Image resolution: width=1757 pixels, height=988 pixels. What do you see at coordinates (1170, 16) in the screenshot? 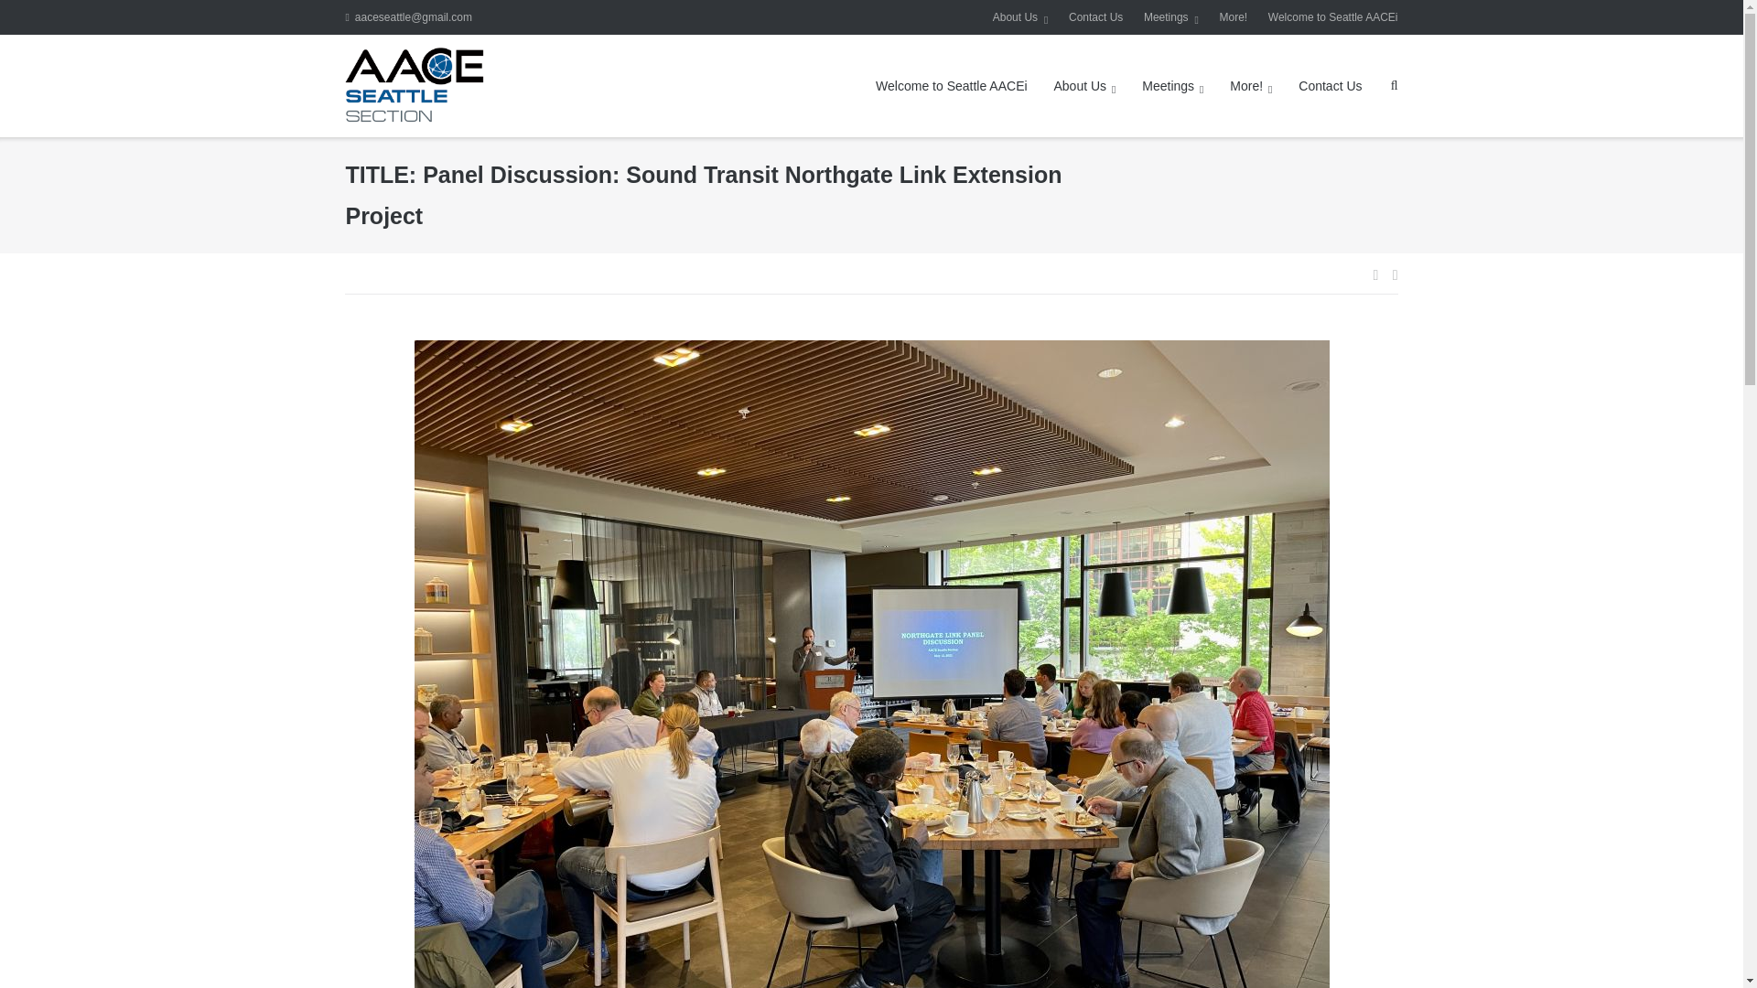
I see `Meetings` at bounding box center [1170, 16].